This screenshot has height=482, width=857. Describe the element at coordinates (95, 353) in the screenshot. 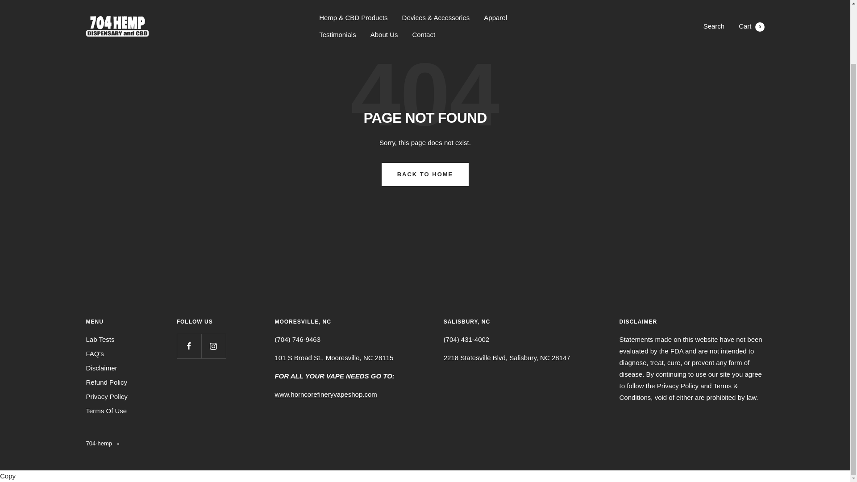

I see `FAQ's` at that location.